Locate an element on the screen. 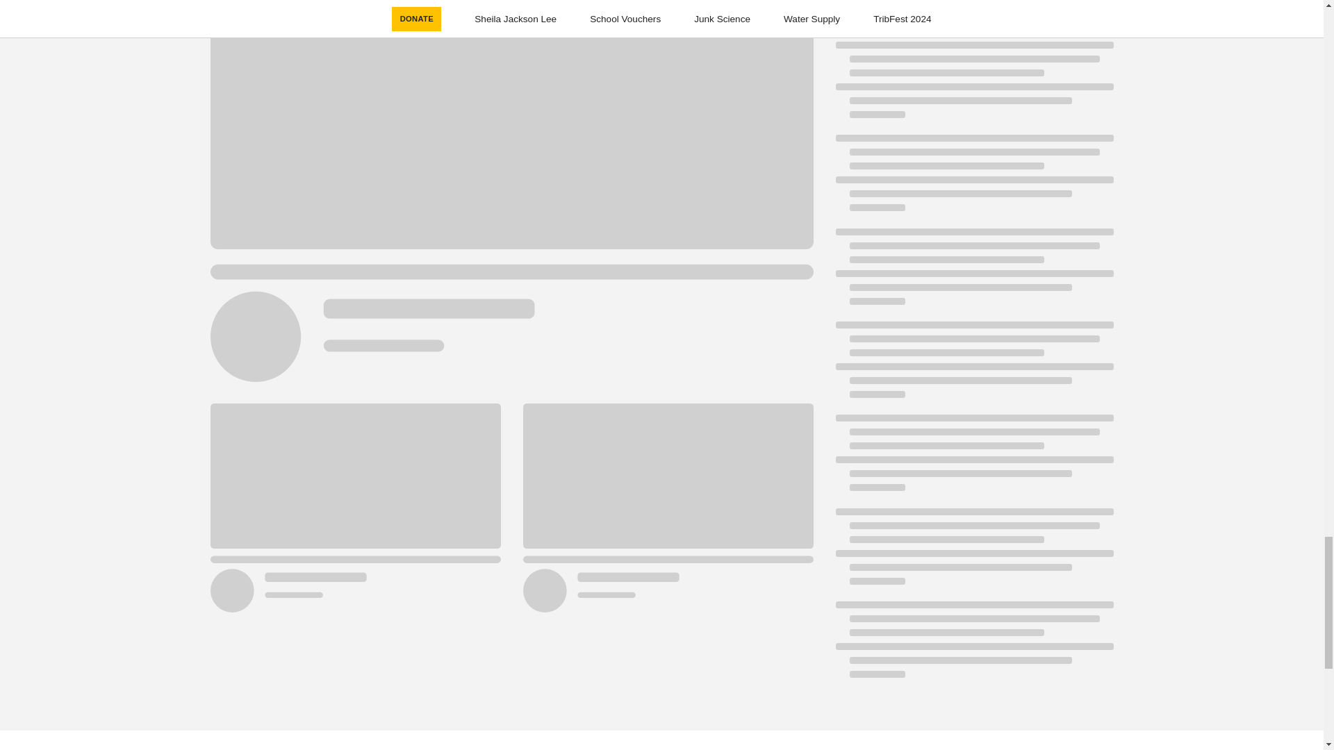 Image resolution: width=1334 pixels, height=750 pixels. Loading indicator is located at coordinates (973, 19).